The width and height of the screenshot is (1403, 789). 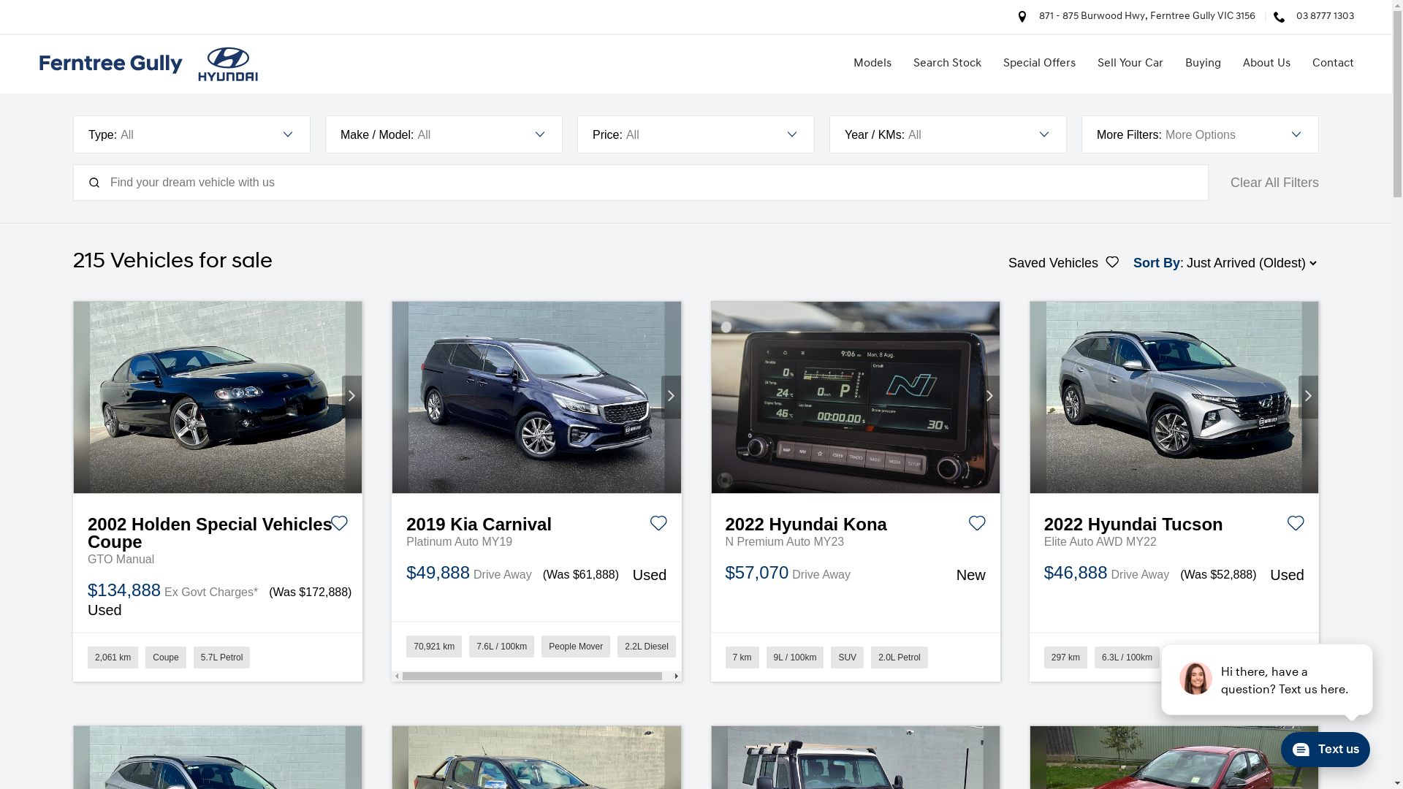 I want to click on 297 km
6.3L / 100km
SUV
2.0L Diesel, so click(x=1174, y=657).